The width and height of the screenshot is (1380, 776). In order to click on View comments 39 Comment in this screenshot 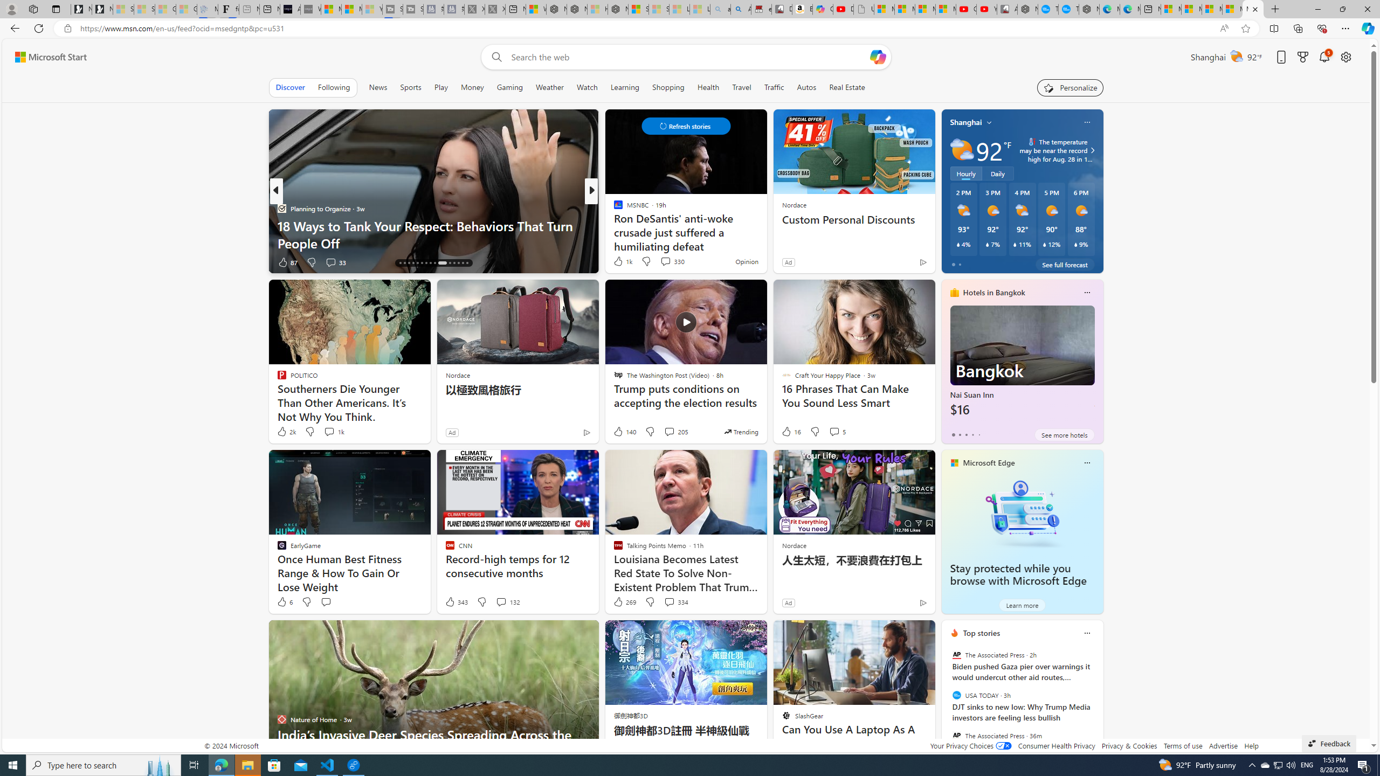, I will do `click(6, 262)`.